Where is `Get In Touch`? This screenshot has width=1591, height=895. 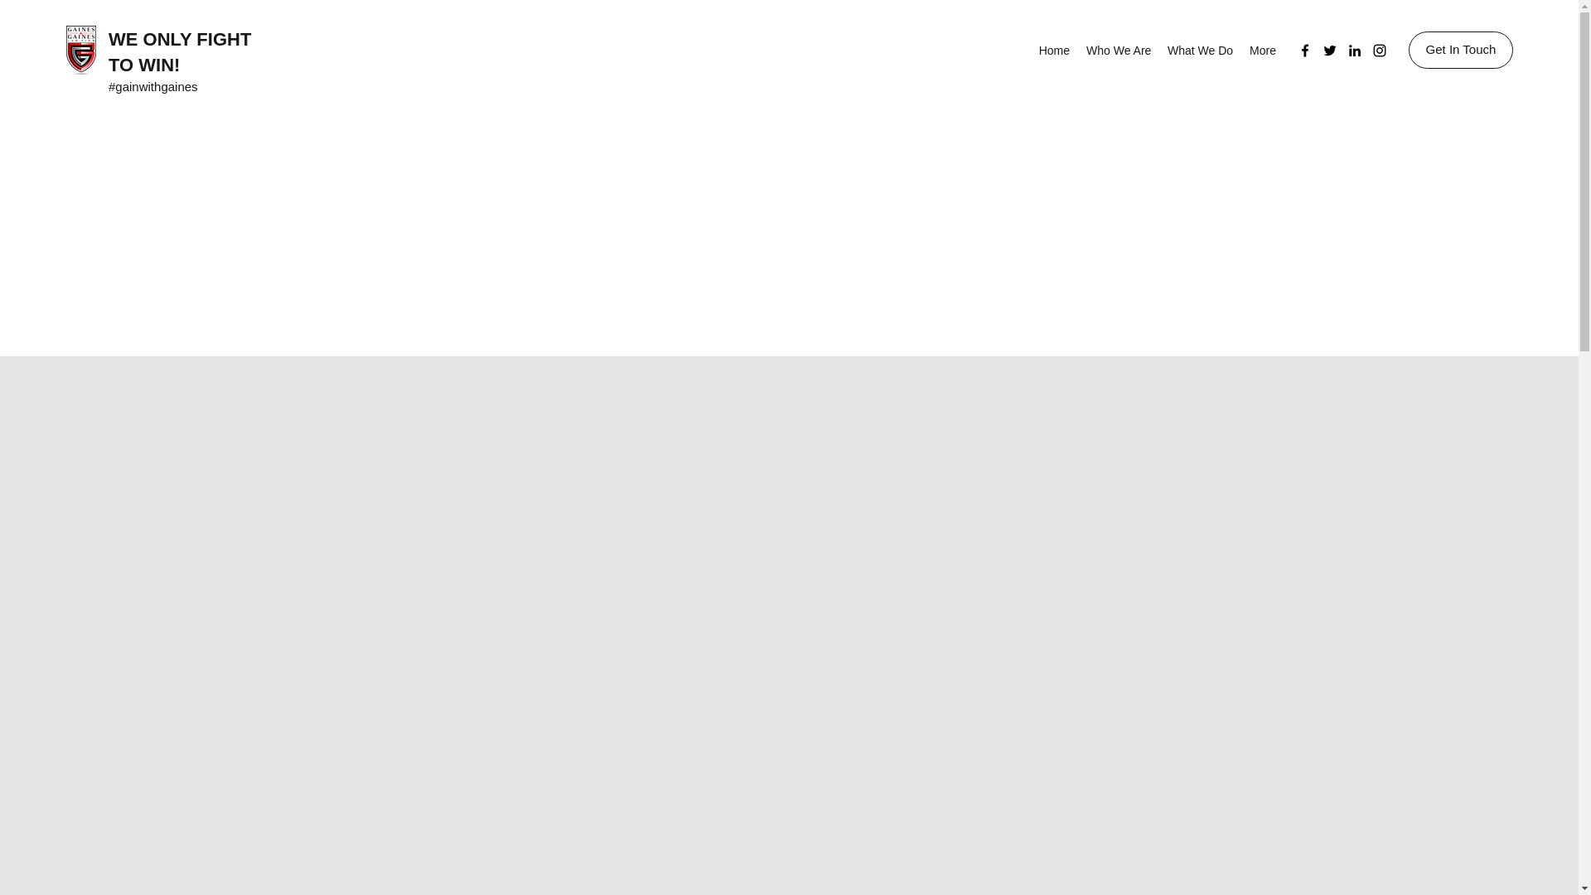
Get In Touch is located at coordinates (1460, 50).